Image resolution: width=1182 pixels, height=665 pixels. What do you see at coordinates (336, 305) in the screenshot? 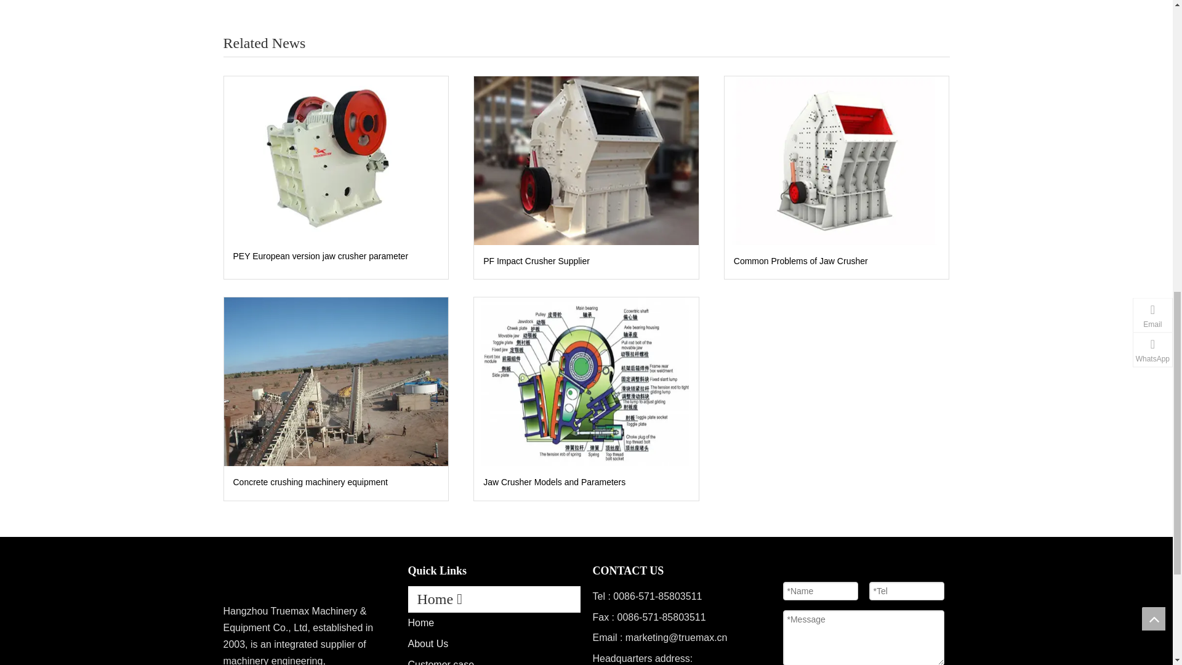
I see `PEY European version jaw crusher parameter` at bounding box center [336, 305].